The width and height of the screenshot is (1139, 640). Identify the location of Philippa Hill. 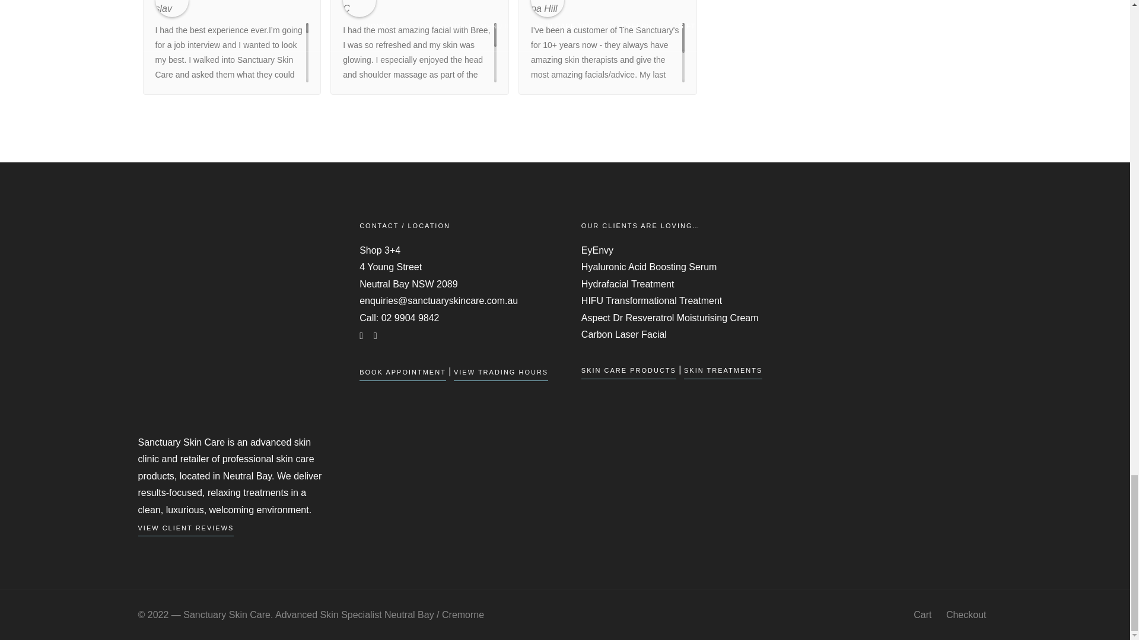
(547, 8).